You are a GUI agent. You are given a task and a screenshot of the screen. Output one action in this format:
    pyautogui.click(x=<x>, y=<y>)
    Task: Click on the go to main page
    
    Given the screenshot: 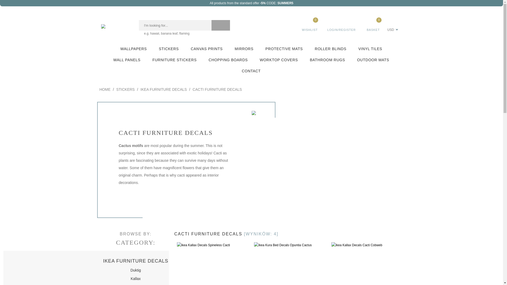 What is the action you would take?
    pyautogui.click(x=115, y=26)
    